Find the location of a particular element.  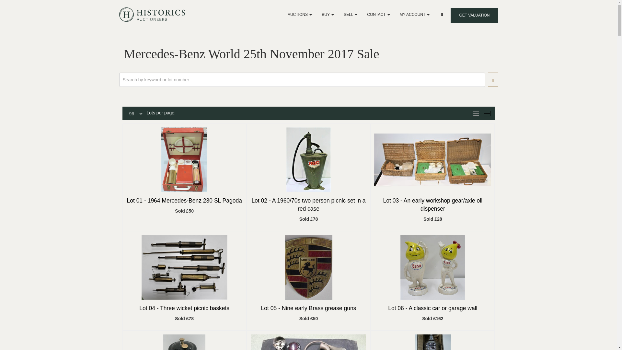

SELL is located at coordinates (351, 14).